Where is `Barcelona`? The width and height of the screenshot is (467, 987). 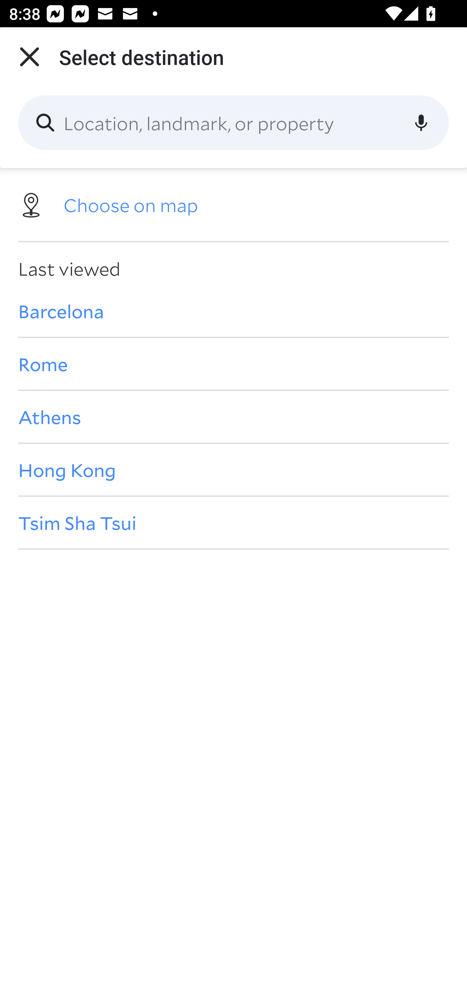 Barcelona is located at coordinates (233, 311).